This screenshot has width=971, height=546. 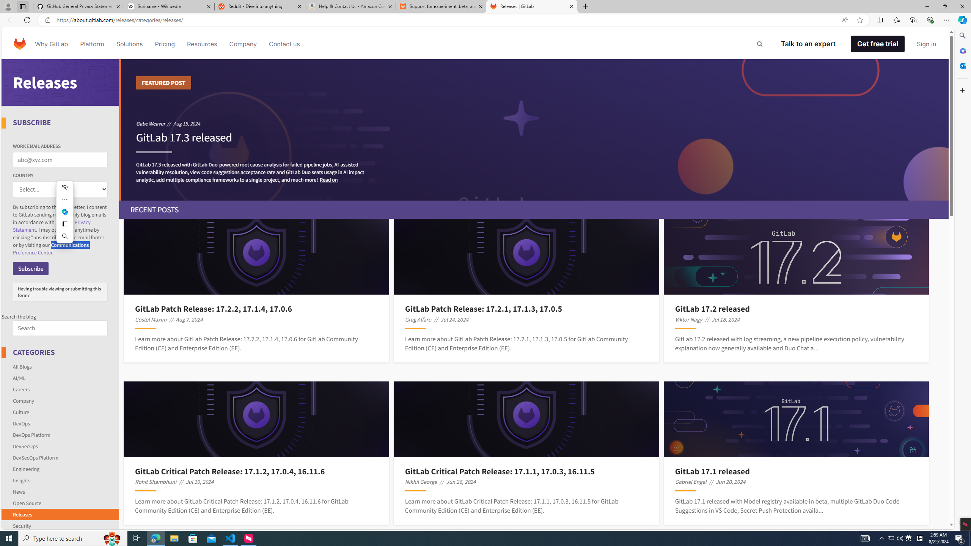 What do you see at coordinates (61, 378) in the screenshot?
I see `AI/ML` at bounding box center [61, 378].